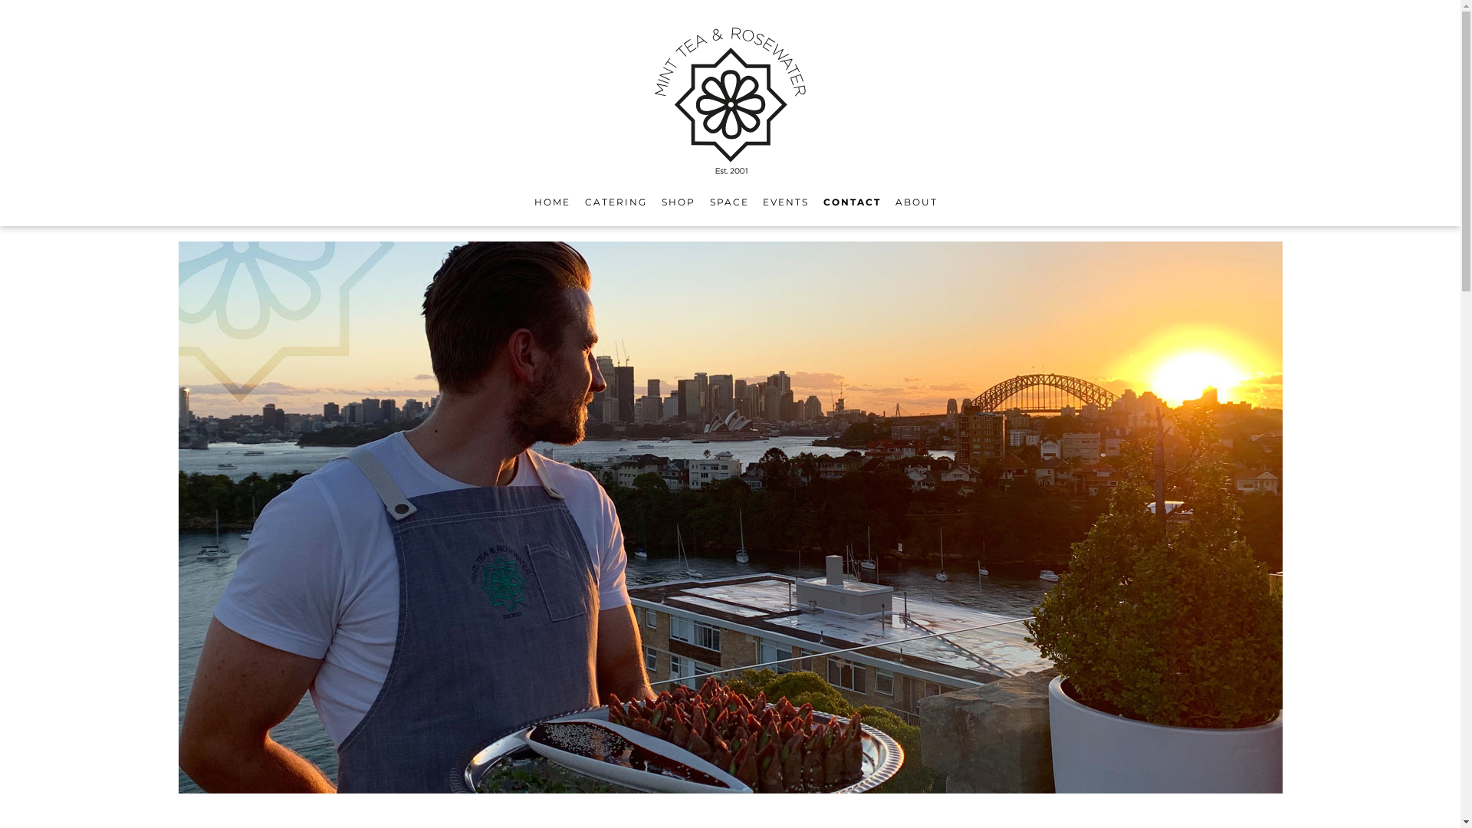  What do you see at coordinates (917, 202) in the screenshot?
I see `ABOUT` at bounding box center [917, 202].